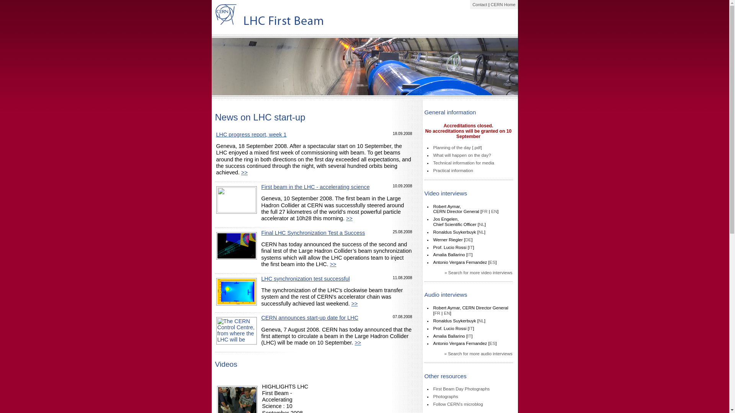  What do you see at coordinates (305, 279) in the screenshot?
I see `LHC synchronization test successful` at bounding box center [305, 279].